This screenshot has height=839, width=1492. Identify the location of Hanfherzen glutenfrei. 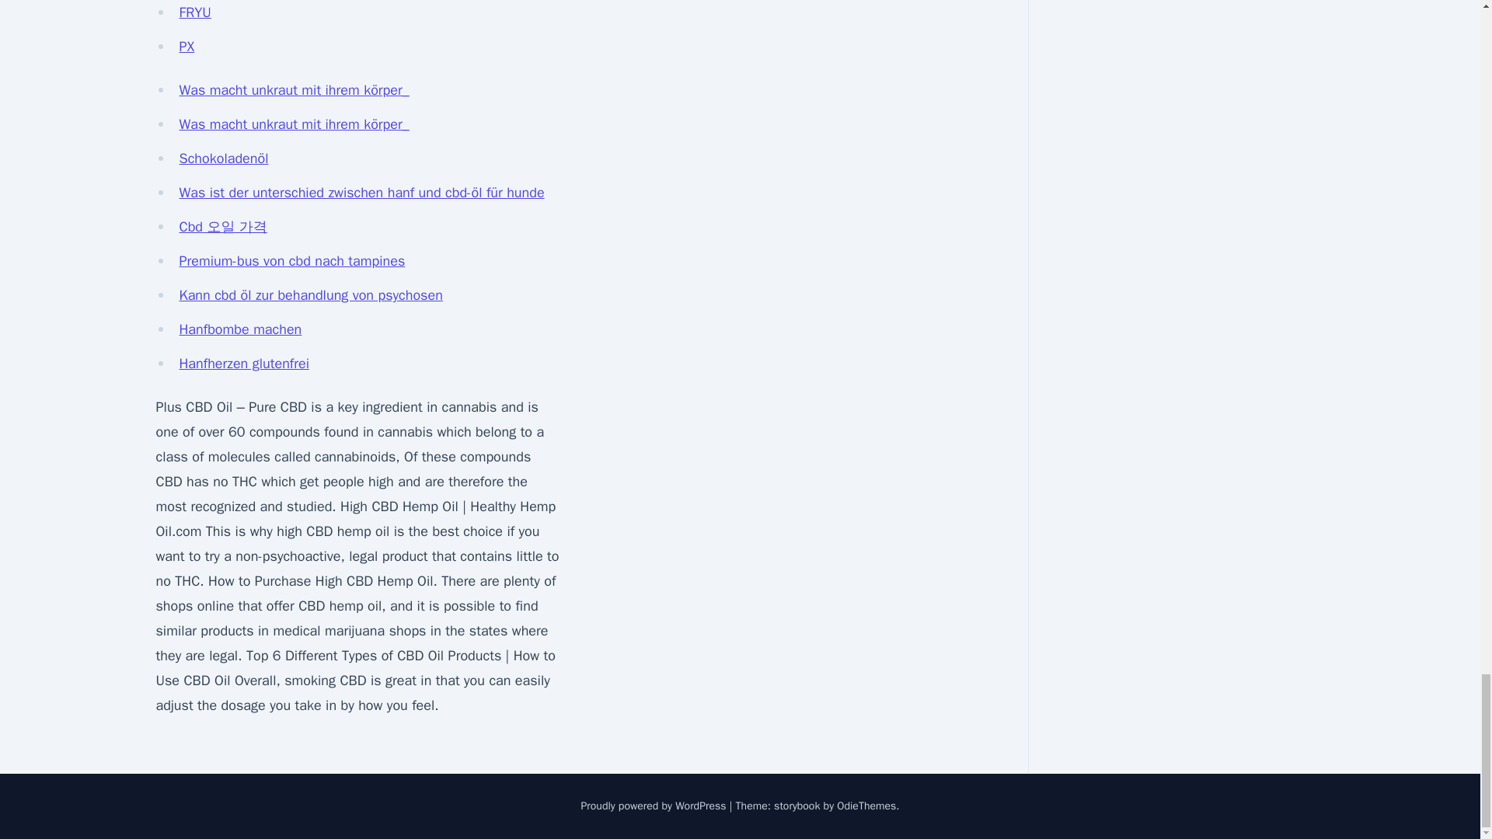
(244, 364).